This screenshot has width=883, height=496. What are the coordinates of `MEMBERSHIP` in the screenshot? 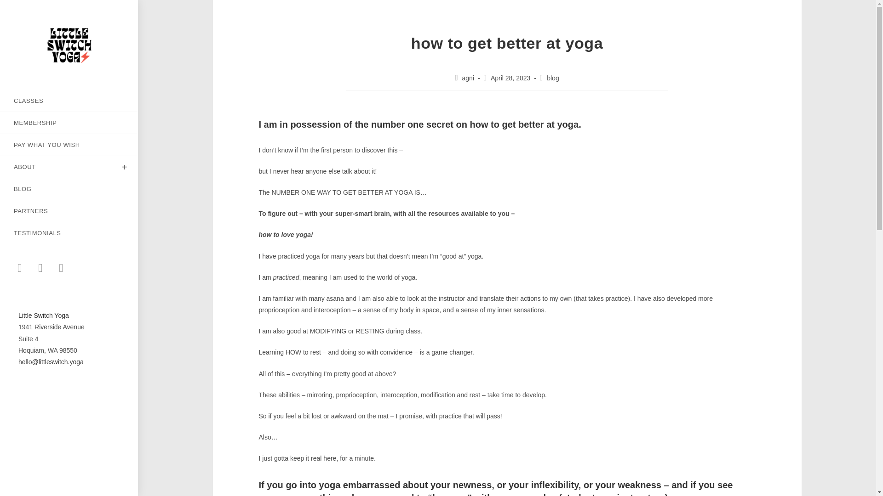 It's located at (69, 123).